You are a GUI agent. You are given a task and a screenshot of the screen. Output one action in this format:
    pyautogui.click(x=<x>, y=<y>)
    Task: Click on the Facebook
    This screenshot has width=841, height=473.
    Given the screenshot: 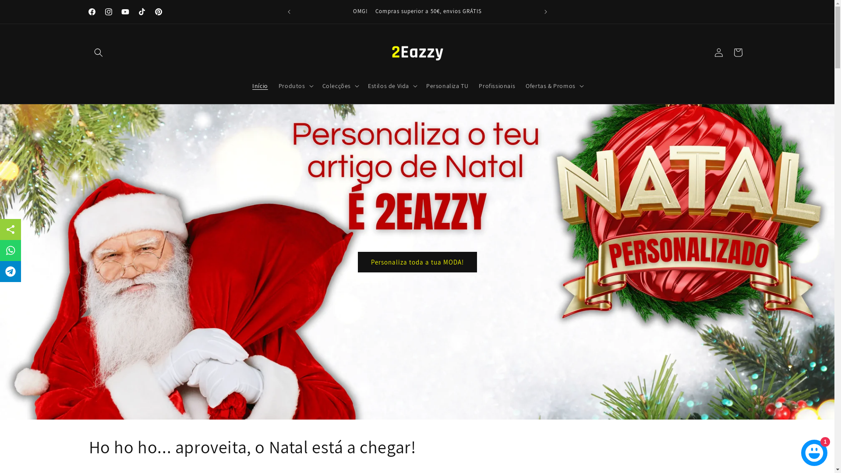 What is the action you would take?
    pyautogui.click(x=92, y=12)
    